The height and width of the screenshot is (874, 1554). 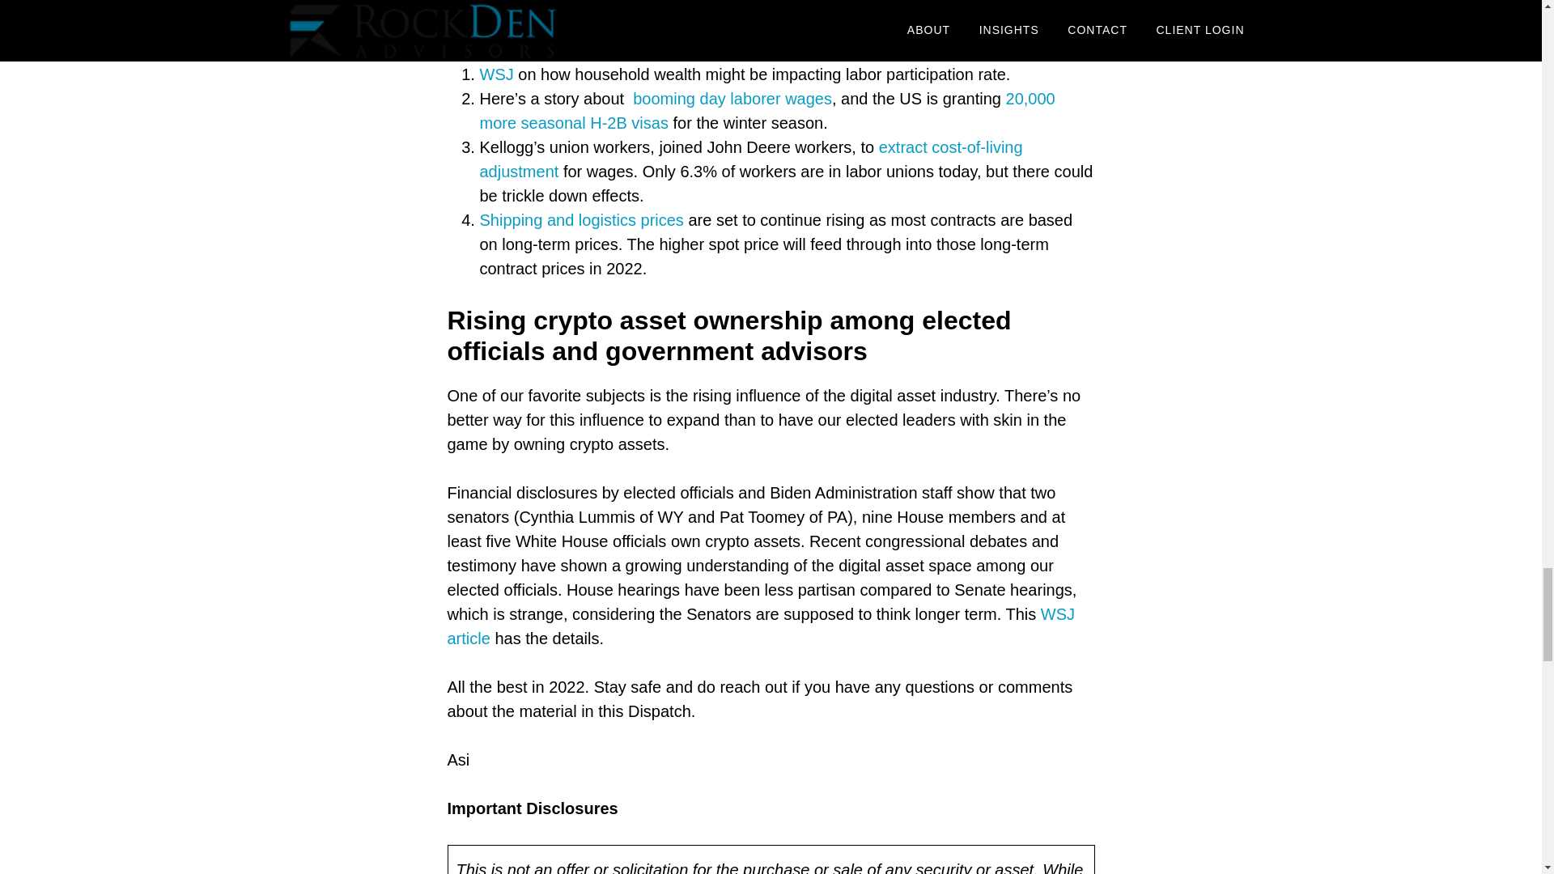 What do you see at coordinates (766, 111) in the screenshot?
I see `20,000 more seasonal H-2B visas` at bounding box center [766, 111].